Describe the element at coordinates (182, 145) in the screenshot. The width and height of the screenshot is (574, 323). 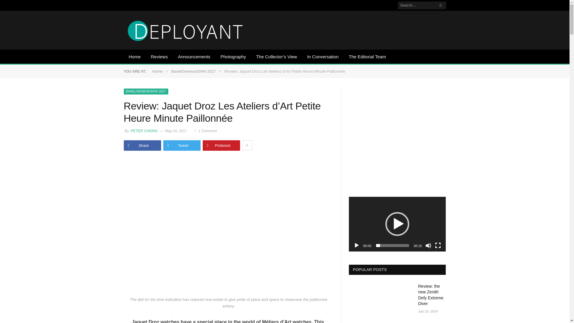
I see `Tweet` at that location.